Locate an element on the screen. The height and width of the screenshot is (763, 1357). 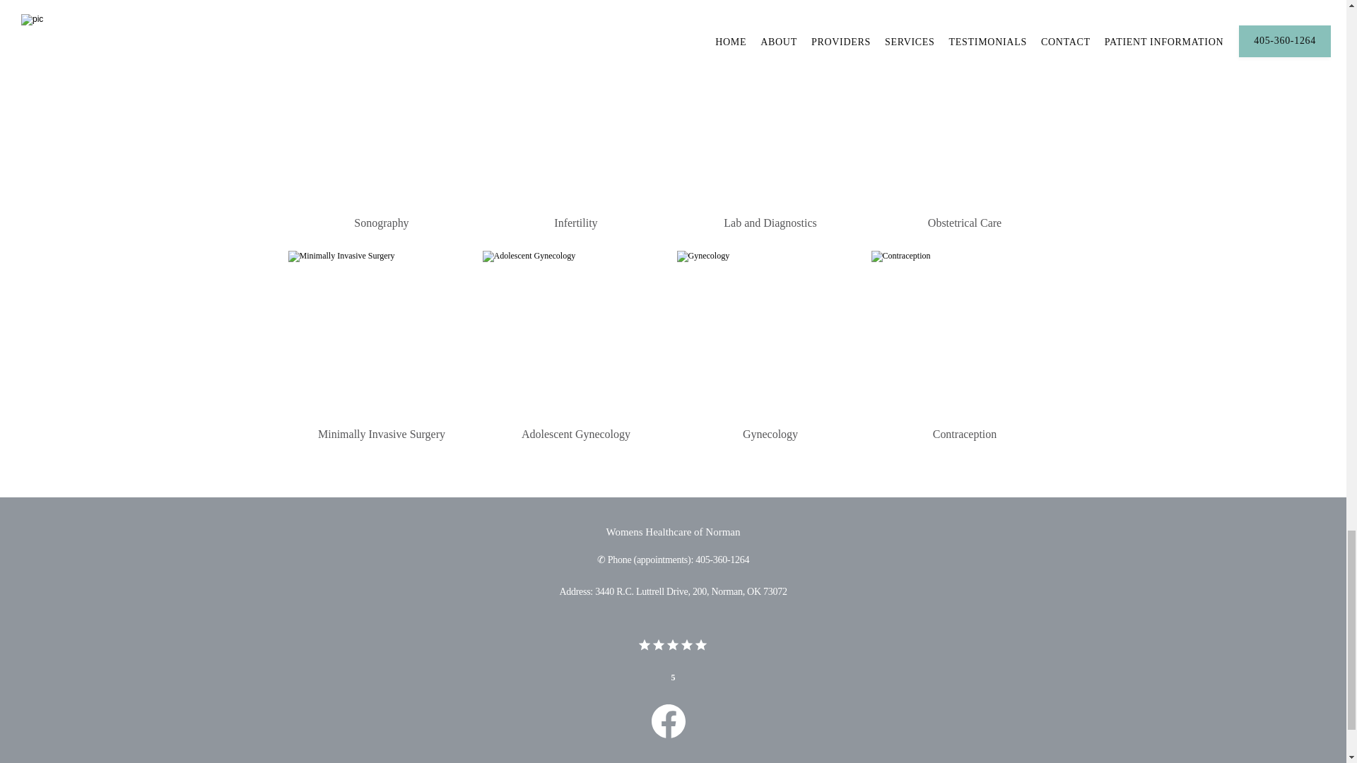
Sonography is located at coordinates (381, 222).